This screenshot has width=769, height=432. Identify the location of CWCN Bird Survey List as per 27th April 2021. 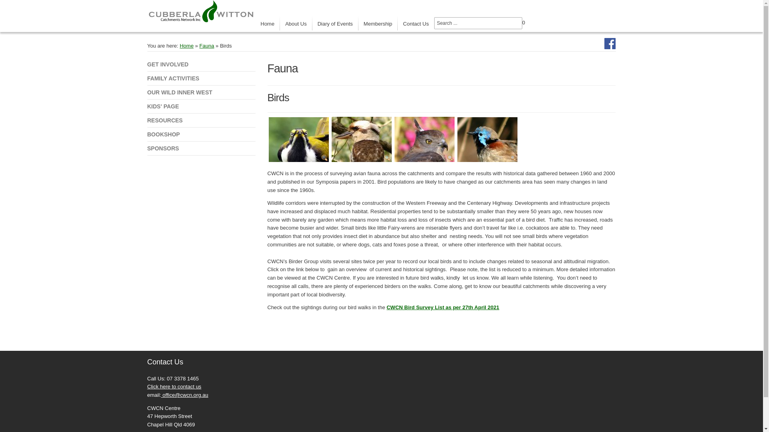
(443, 307).